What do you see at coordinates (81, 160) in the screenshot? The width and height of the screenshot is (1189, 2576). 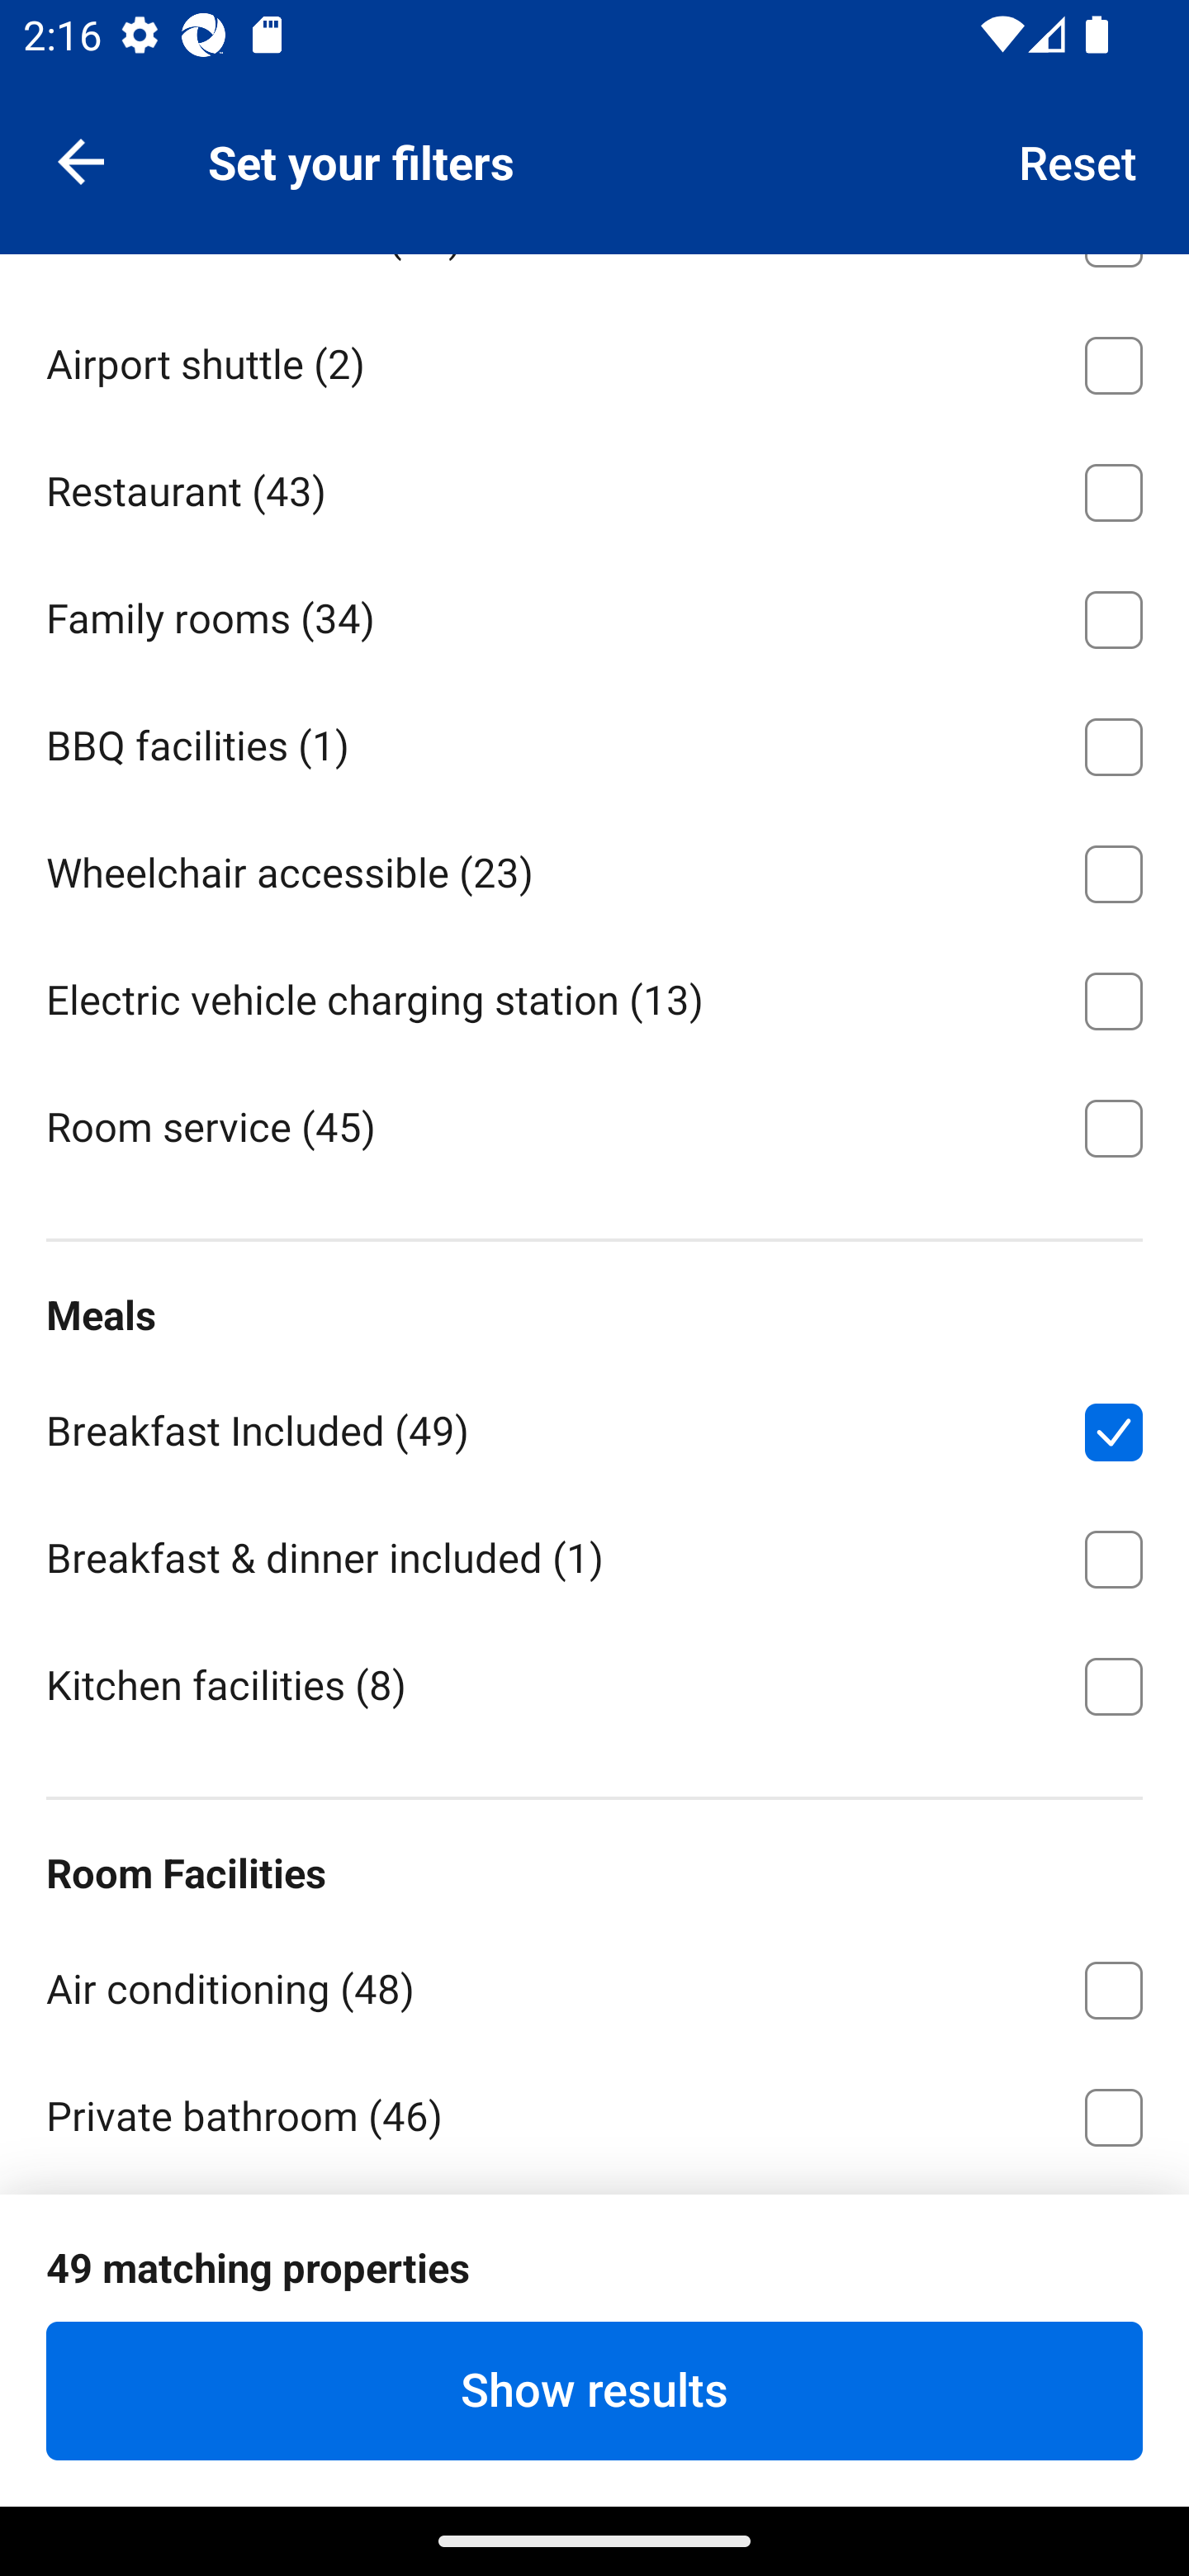 I see `Navigate up` at bounding box center [81, 160].